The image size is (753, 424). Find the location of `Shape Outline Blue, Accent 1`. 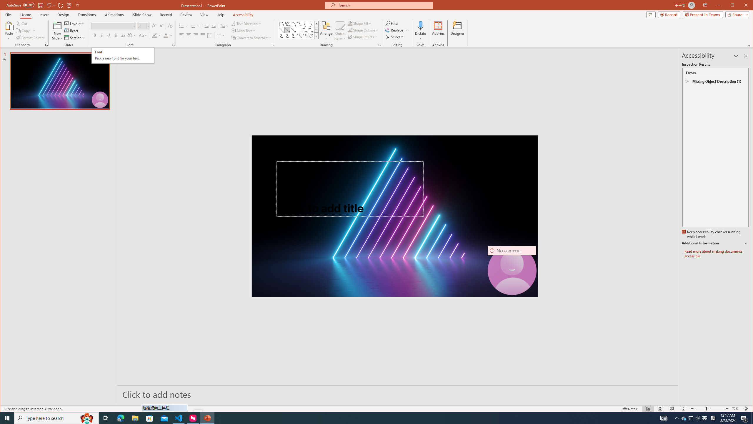

Shape Outline Blue, Accent 1 is located at coordinates (350, 30).